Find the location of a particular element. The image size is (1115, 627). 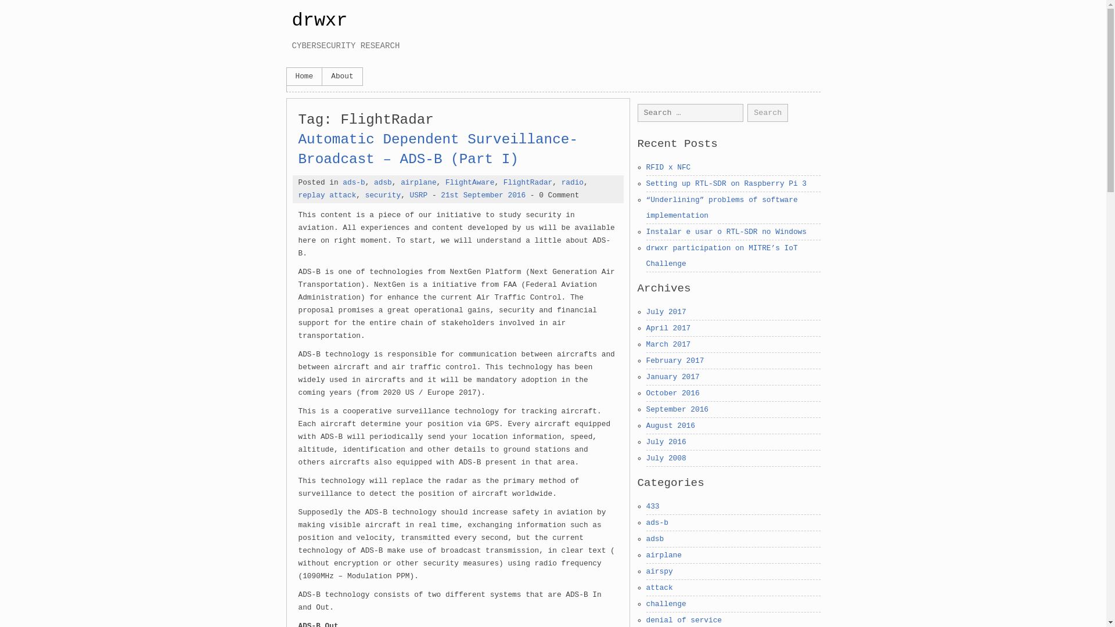

USRP is located at coordinates (419, 195).